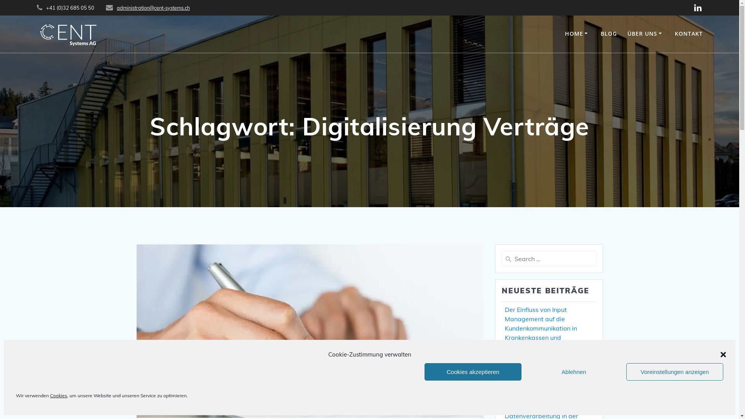  I want to click on administration@cent-systems.ch, so click(153, 8).